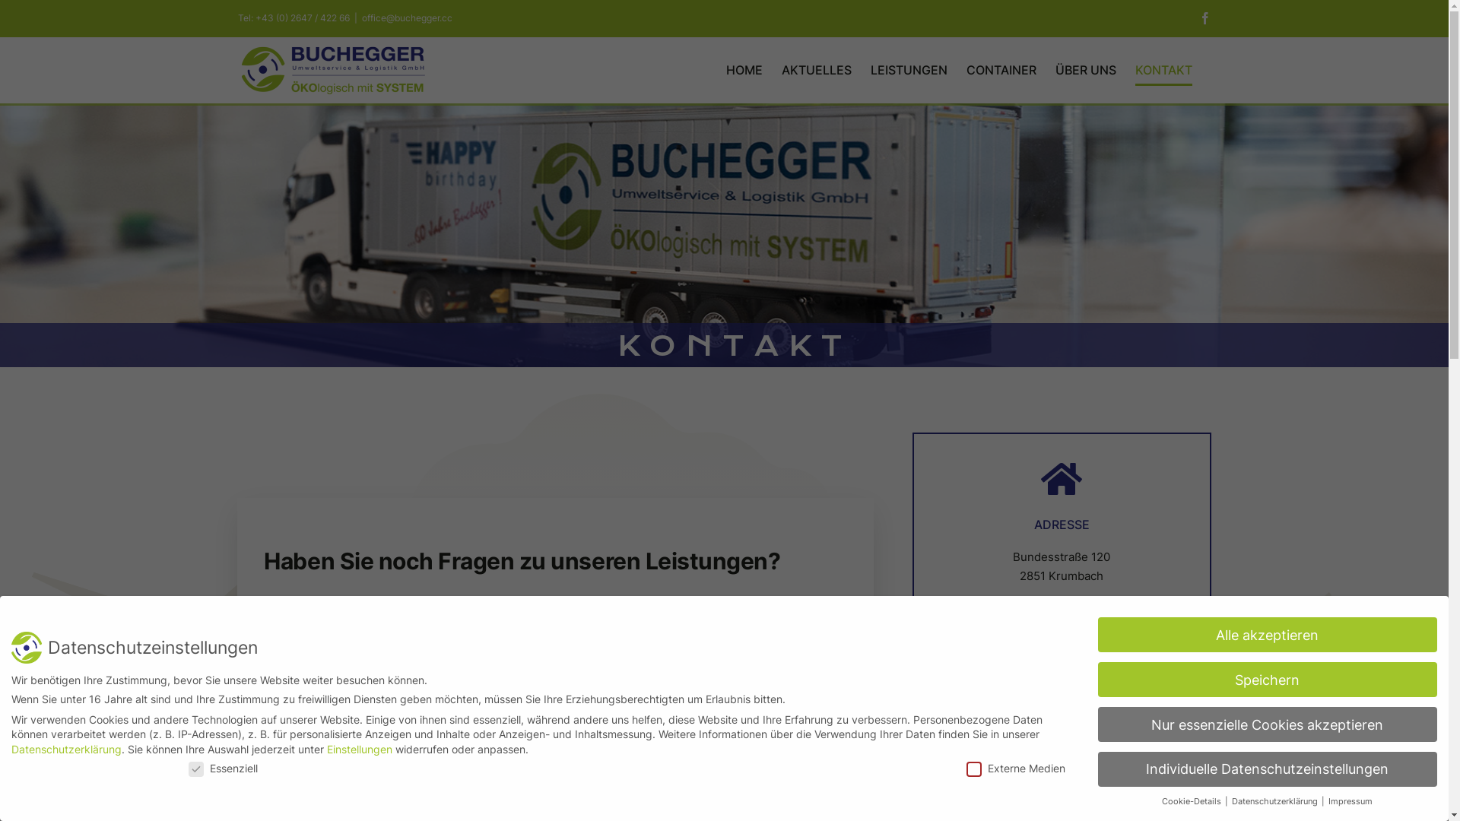 The height and width of the screenshot is (821, 1460). What do you see at coordinates (744, 70) in the screenshot?
I see `HOME` at bounding box center [744, 70].